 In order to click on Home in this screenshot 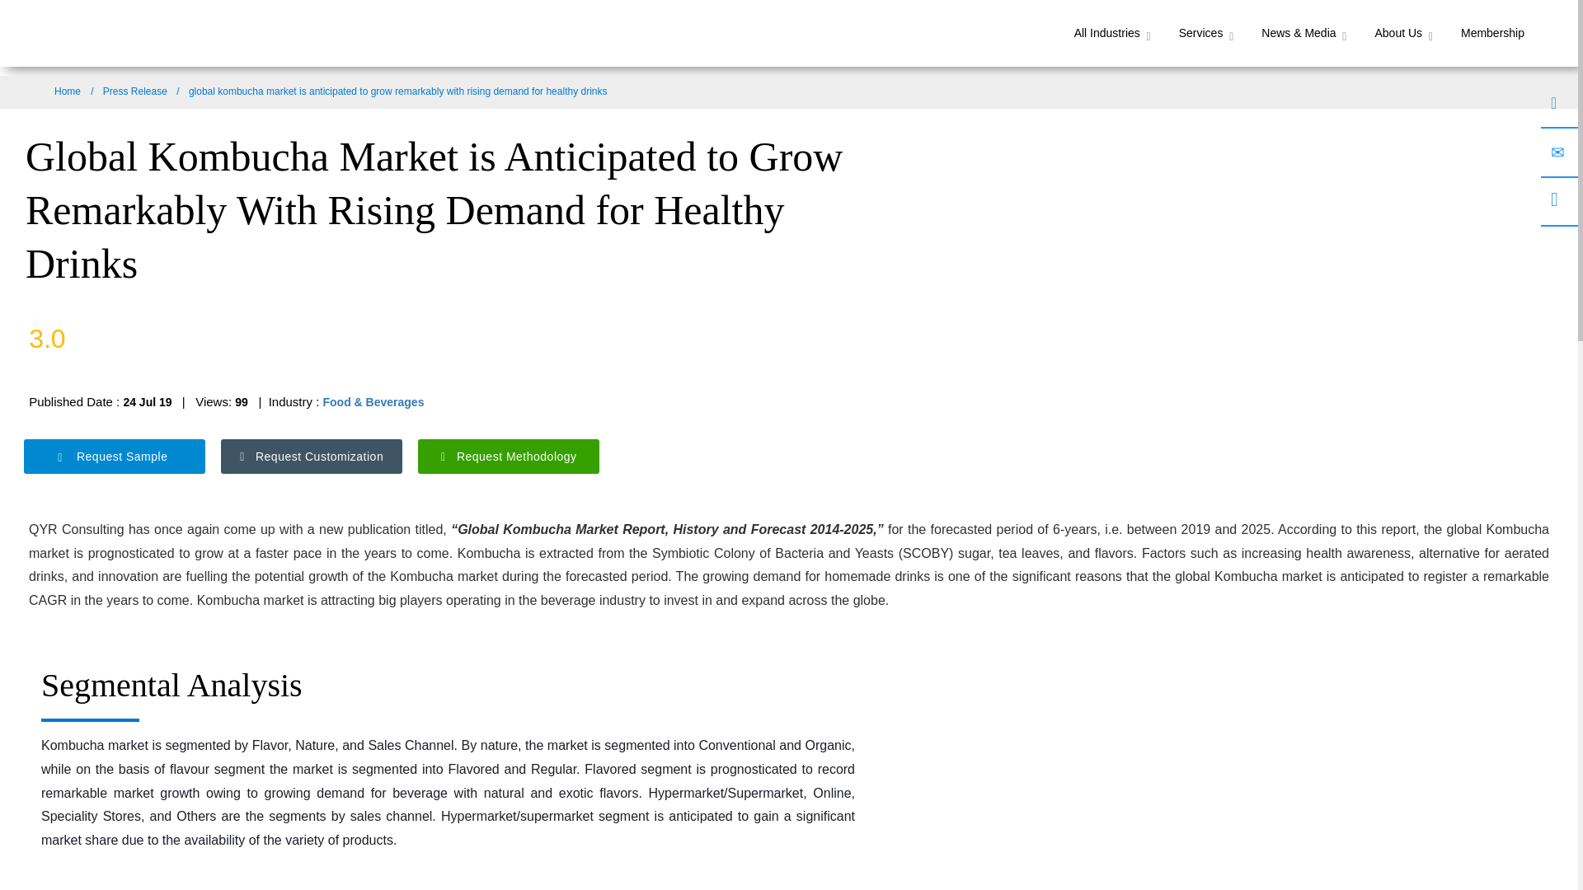, I will do `click(67, 91)`.